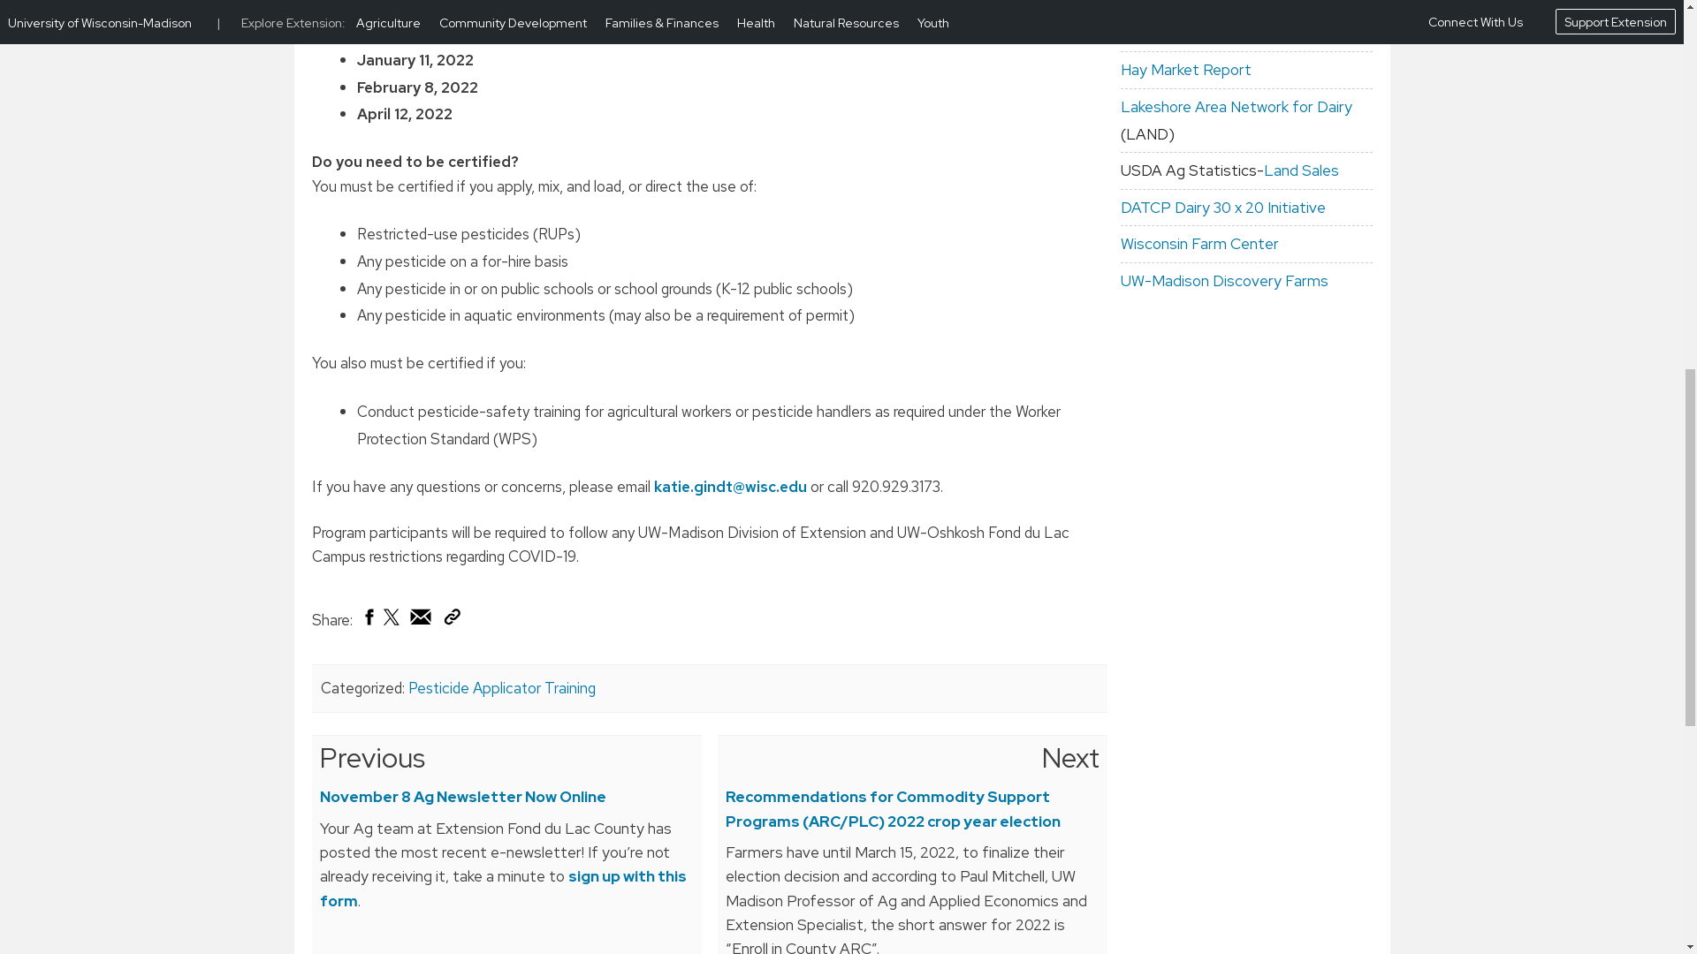 The width and height of the screenshot is (1697, 954). Describe the element at coordinates (502, 687) in the screenshot. I see `Pesticide Applicator Training` at that location.